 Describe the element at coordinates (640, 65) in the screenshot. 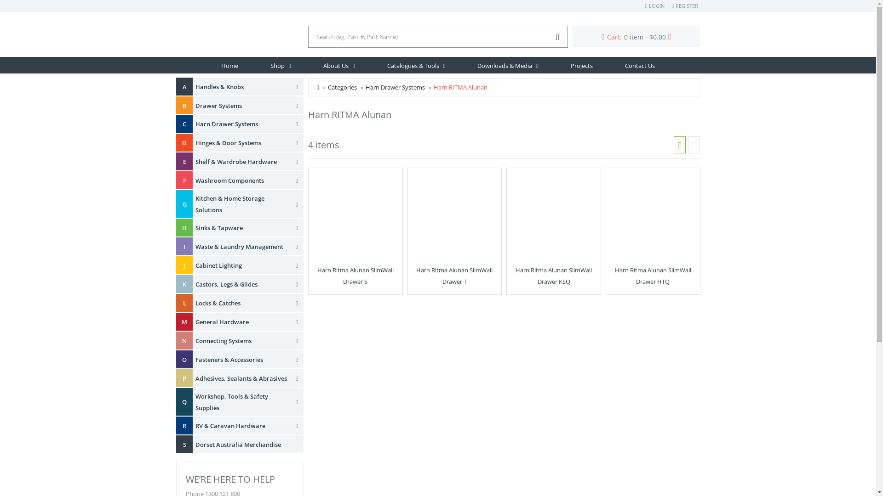

I see `Contact Us` at that location.